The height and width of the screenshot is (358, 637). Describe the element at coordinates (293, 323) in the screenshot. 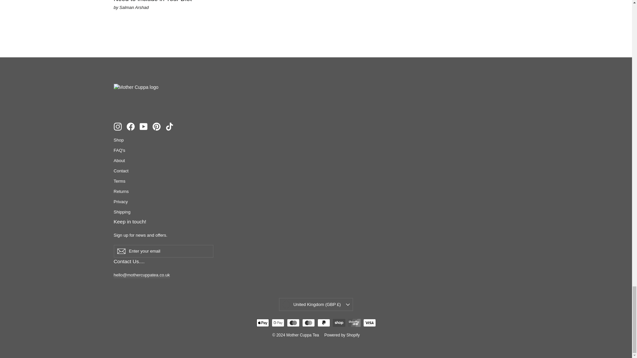

I see `Maestro` at that location.